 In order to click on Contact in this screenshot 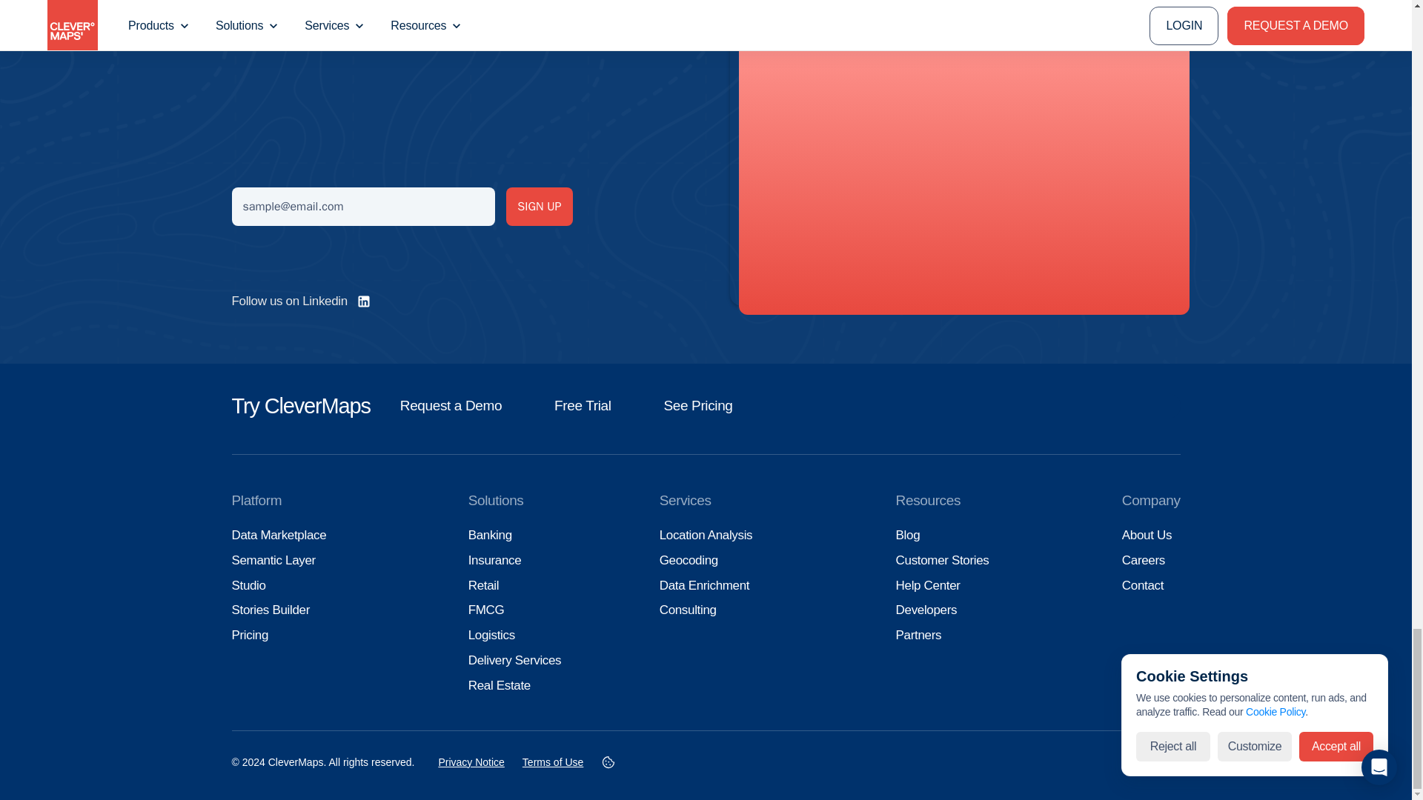, I will do `click(1143, 585)`.